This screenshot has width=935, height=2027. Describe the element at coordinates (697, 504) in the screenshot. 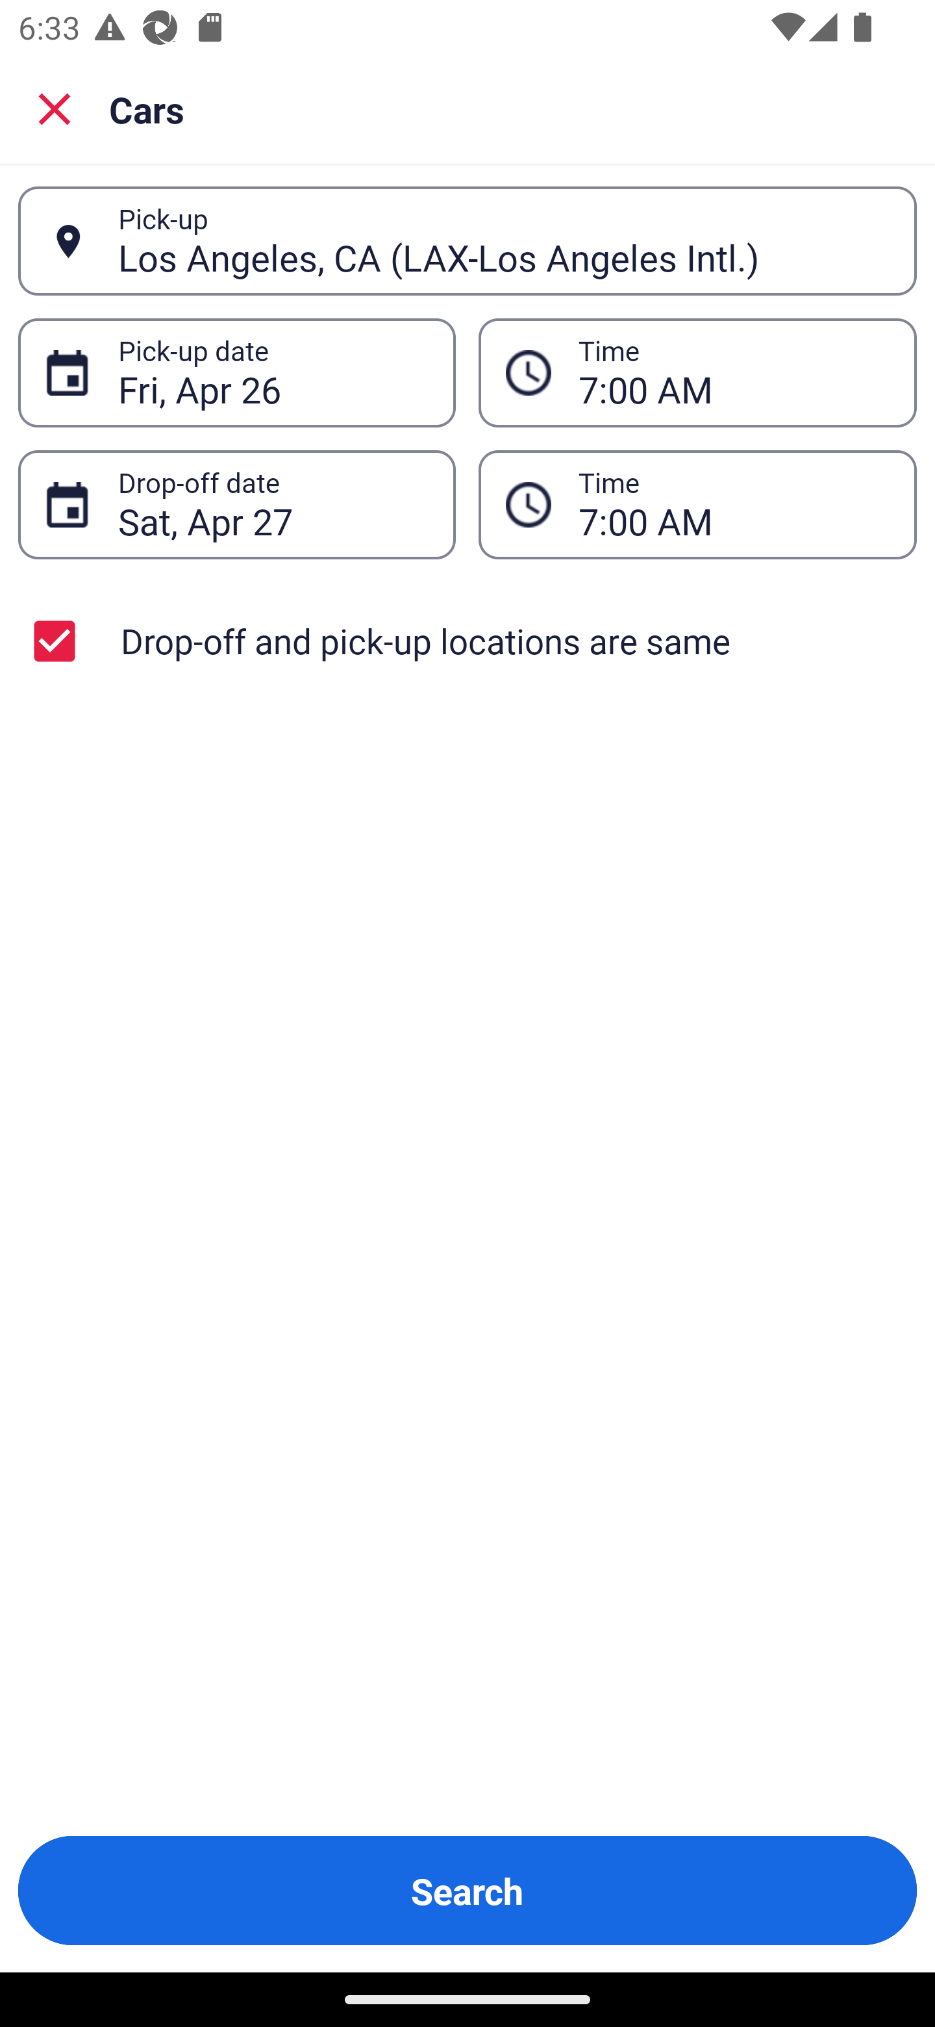

I see `7:00 AM` at that location.